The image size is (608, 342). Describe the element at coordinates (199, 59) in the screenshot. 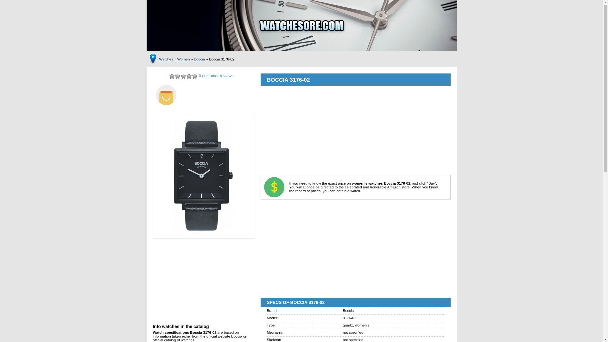

I see `Boccia` at that location.